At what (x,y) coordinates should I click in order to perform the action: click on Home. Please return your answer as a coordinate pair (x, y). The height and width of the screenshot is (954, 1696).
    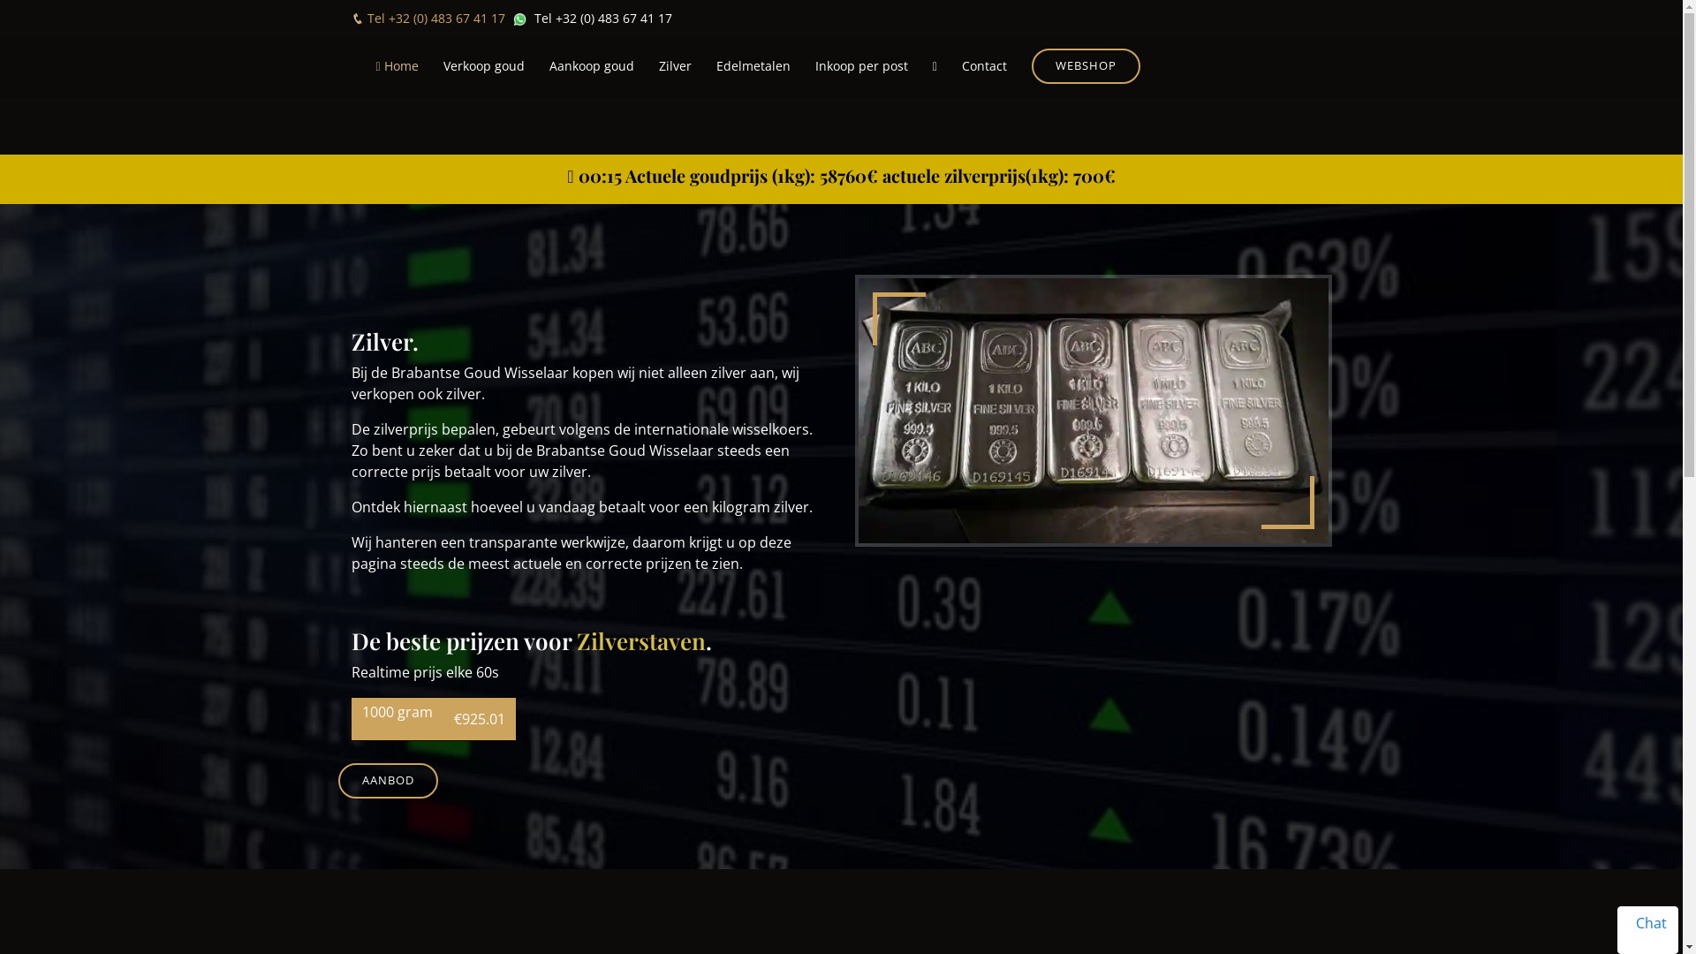
    Looking at the image, I should click on (397, 65).